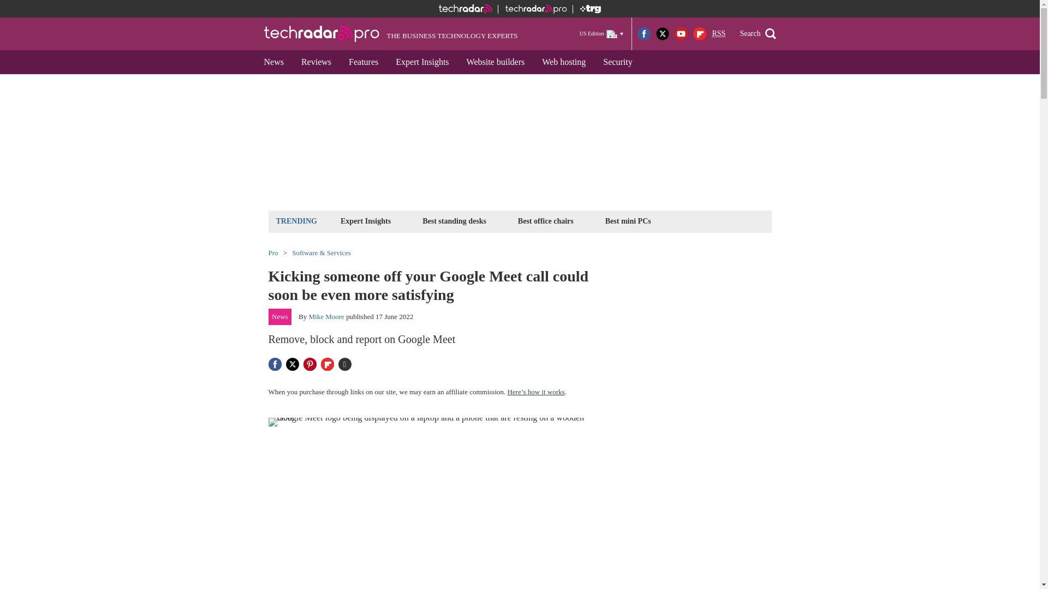  What do you see at coordinates (454, 221) in the screenshot?
I see `Best standing desks` at bounding box center [454, 221].